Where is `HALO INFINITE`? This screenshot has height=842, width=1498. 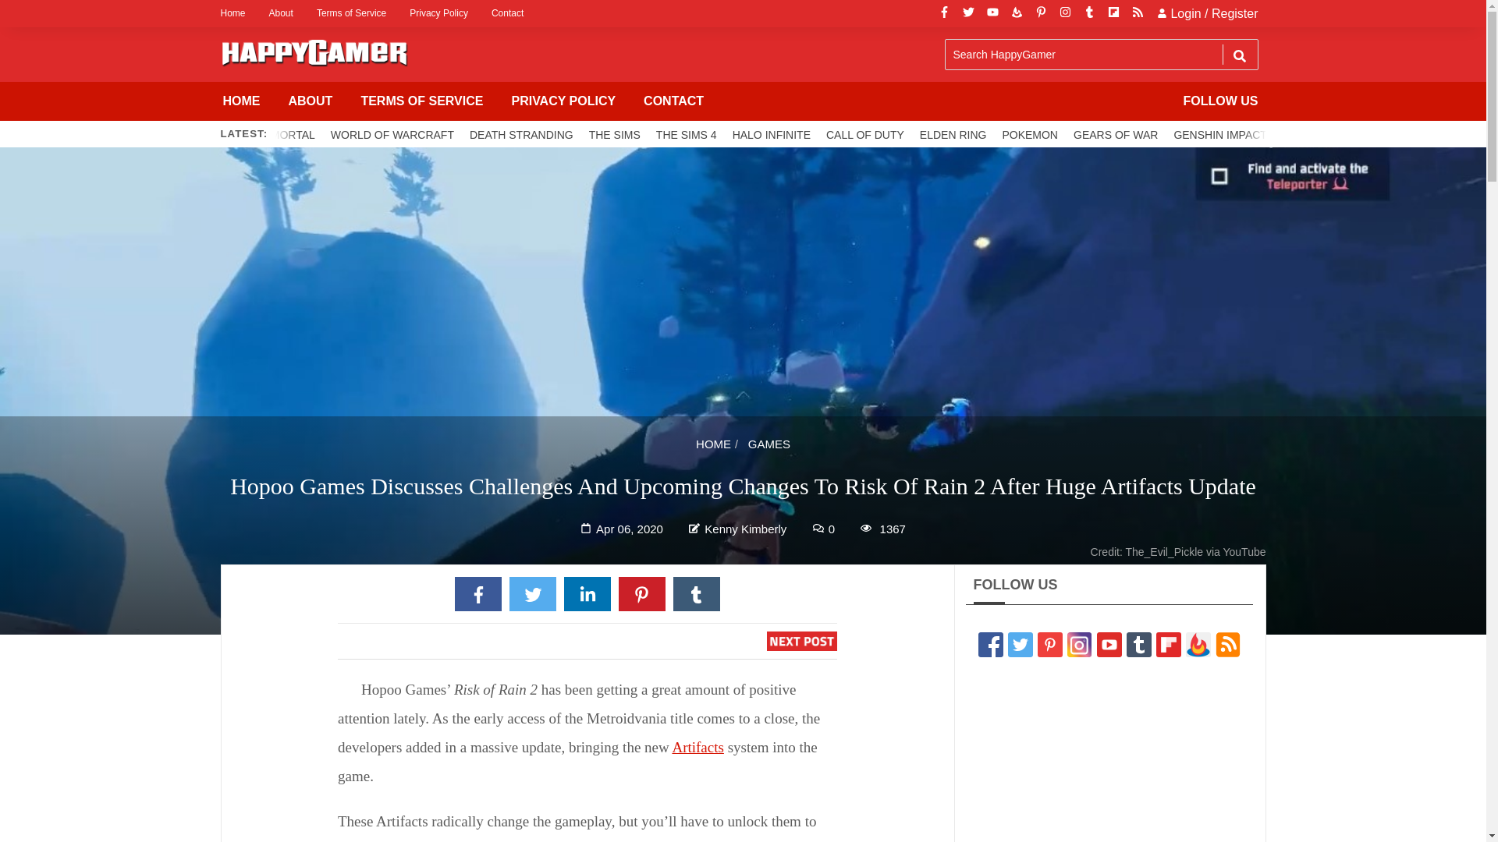 HALO INFINITE is located at coordinates (771, 134).